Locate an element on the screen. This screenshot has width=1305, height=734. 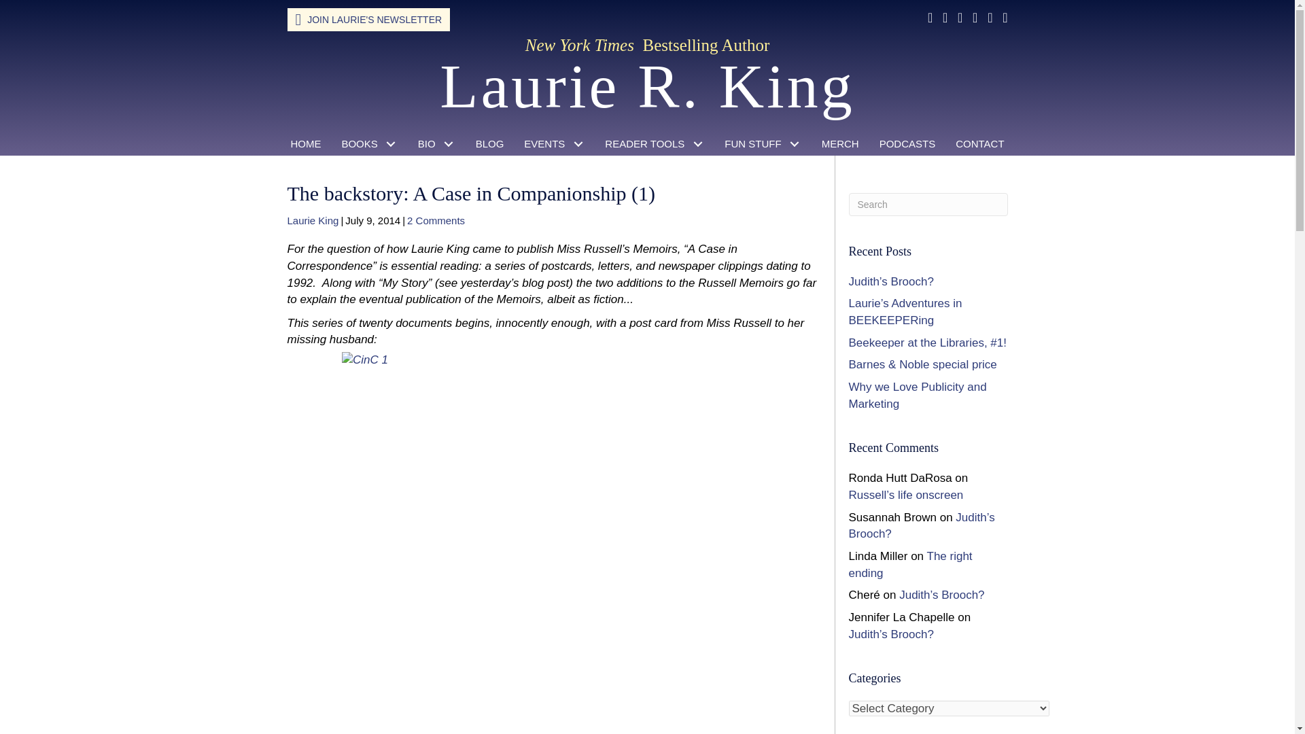
Type and press Enter to search. is located at coordinates (928, 204).